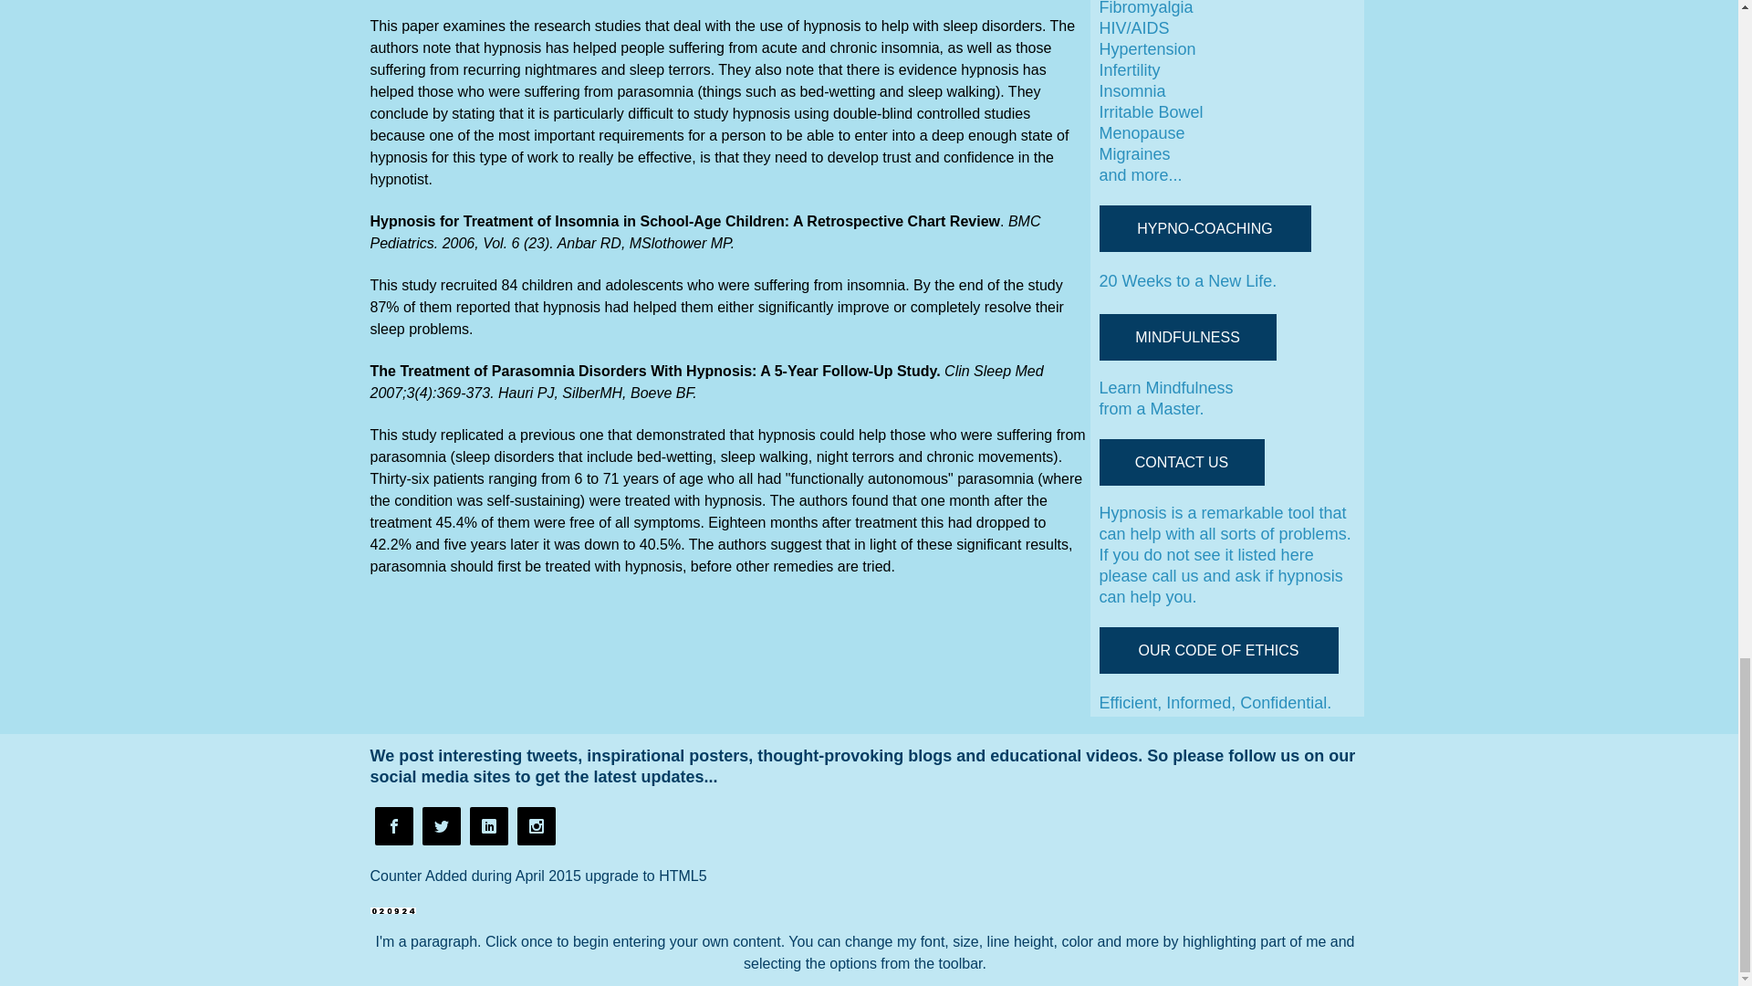 This screenshot has width=1752, height=986. Describe the element at coordinates (1181, 462) in the screenshot. I see `CONTACT US` at that location.